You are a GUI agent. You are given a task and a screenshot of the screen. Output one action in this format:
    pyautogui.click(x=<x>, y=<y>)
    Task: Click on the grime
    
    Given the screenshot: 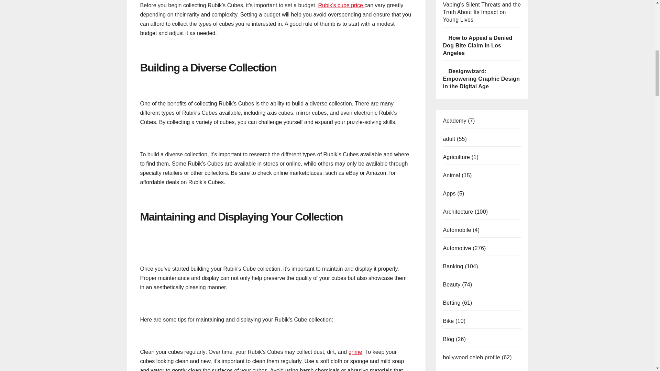 What is the action you would take?
    pyautogui.click(x=355, y=352)
    